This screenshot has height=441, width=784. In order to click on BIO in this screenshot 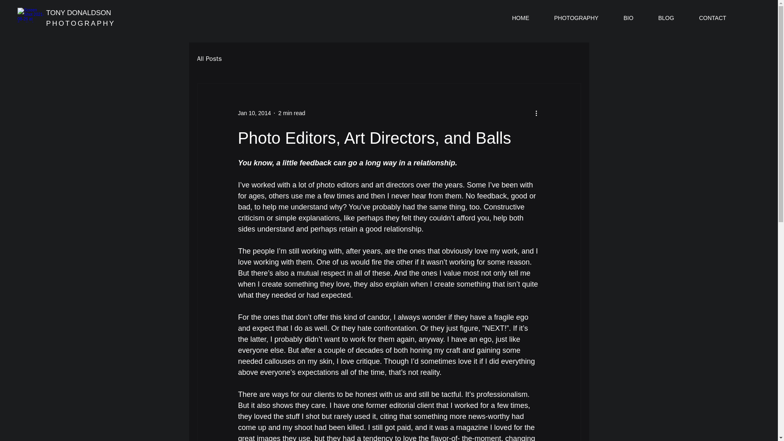, I will do `click(635, 18)`.